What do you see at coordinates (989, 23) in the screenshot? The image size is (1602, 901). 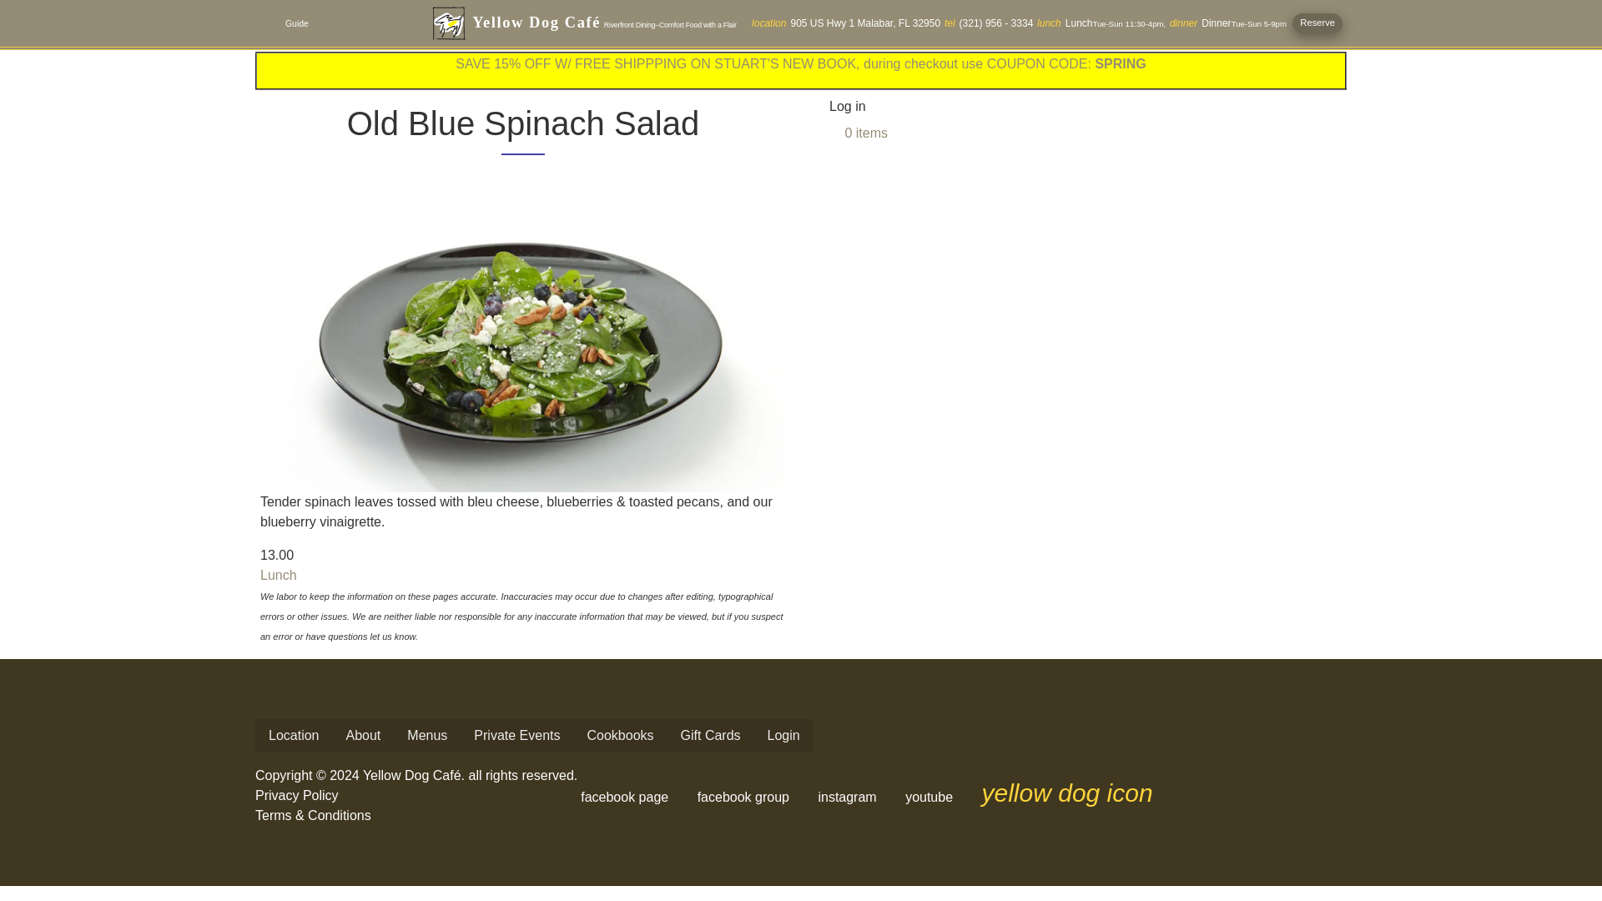 I see `click to call with phone` at bounding box center [989, 23].